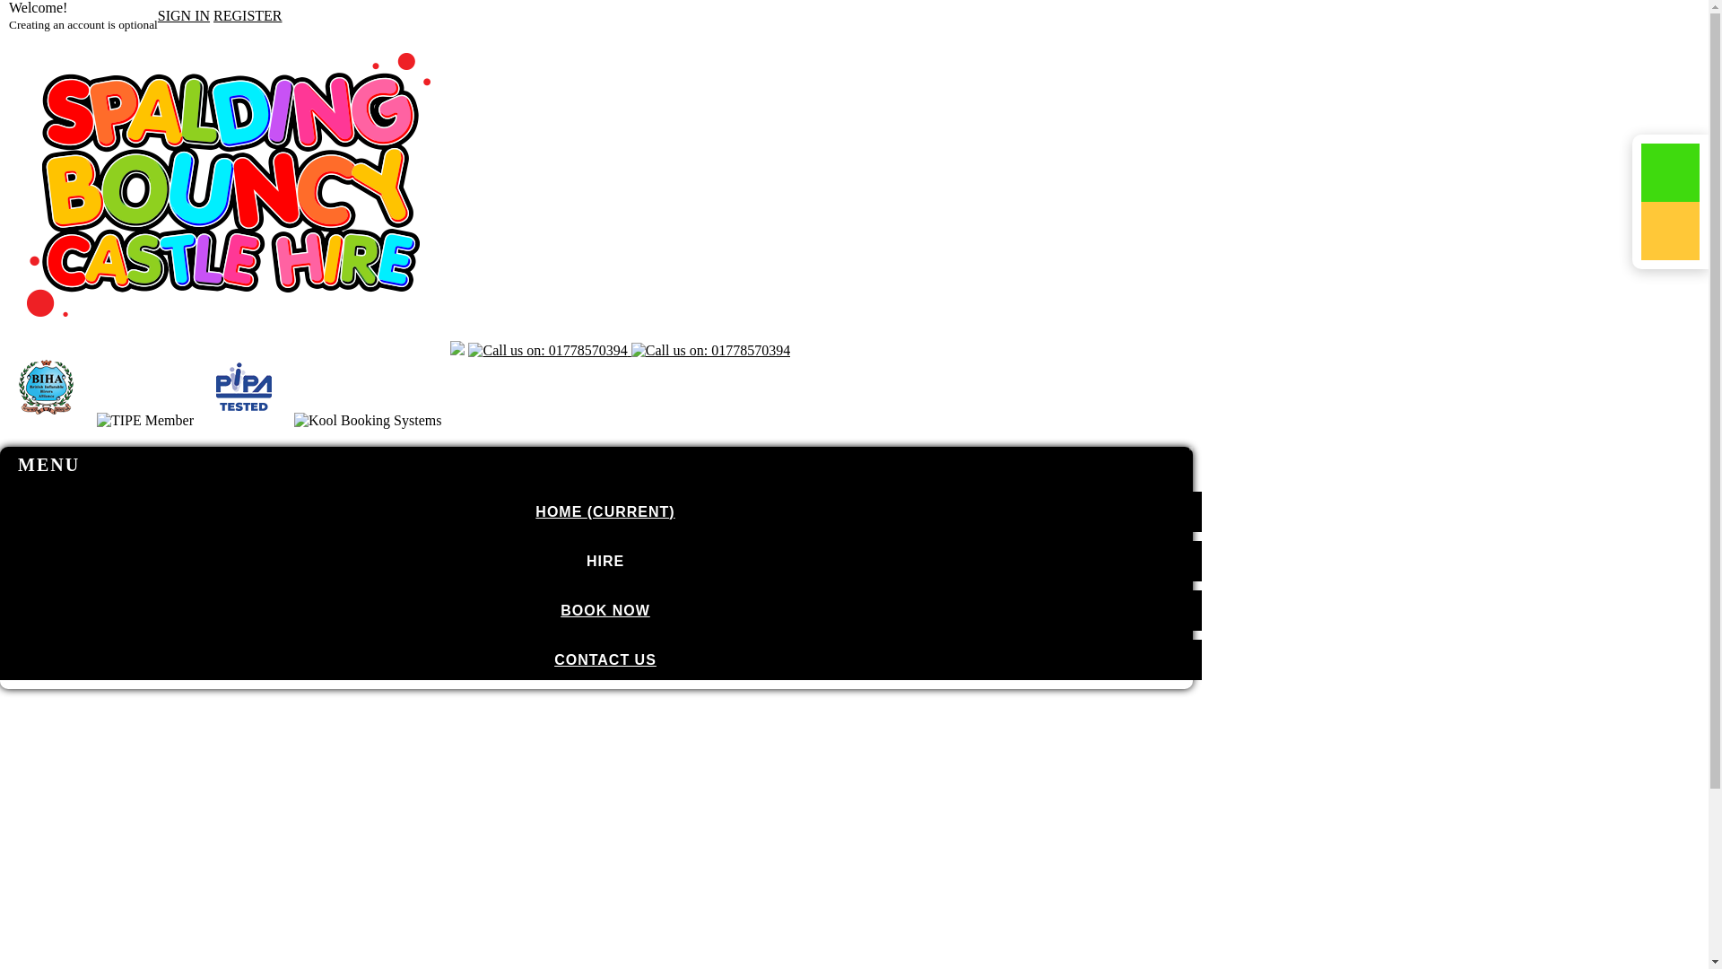 The image size is (1722, 969). Describe the element at coordinates (248, 14) in the screenshot. I see `REGISTER` at that location.